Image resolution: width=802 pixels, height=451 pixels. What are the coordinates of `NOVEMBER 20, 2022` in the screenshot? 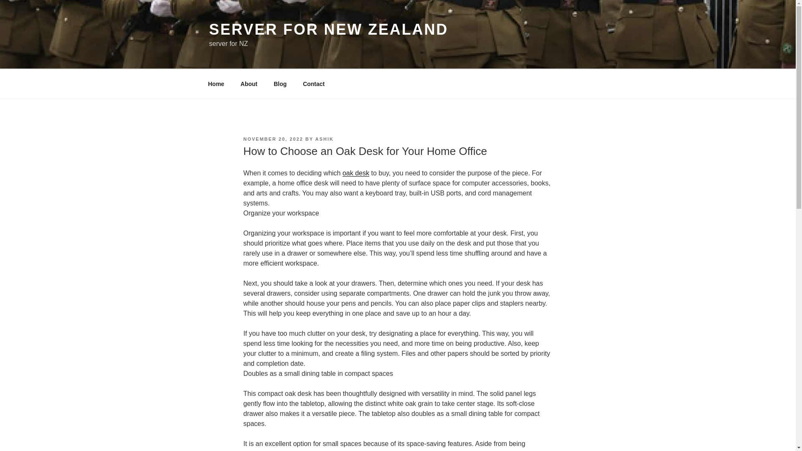 It's located at (273, 139).